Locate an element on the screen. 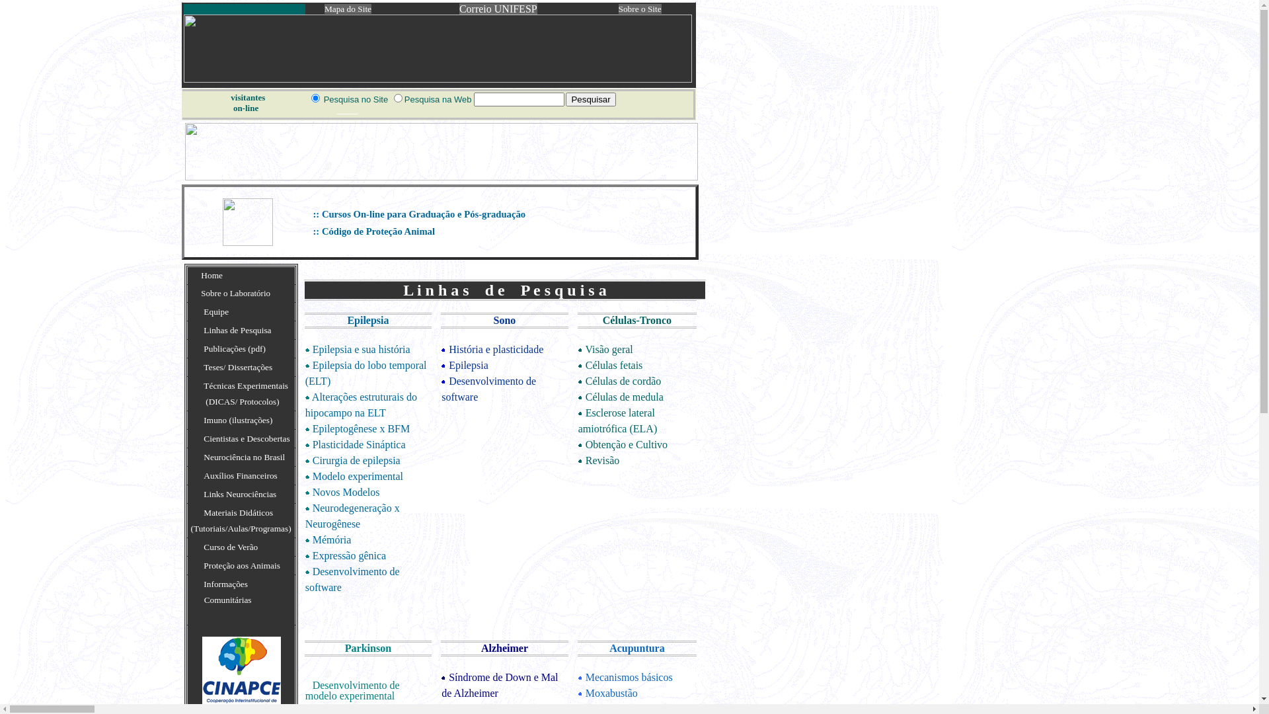 The height and width of the screenshot is (714, 1269). Home is located at coordinates (211, 275).